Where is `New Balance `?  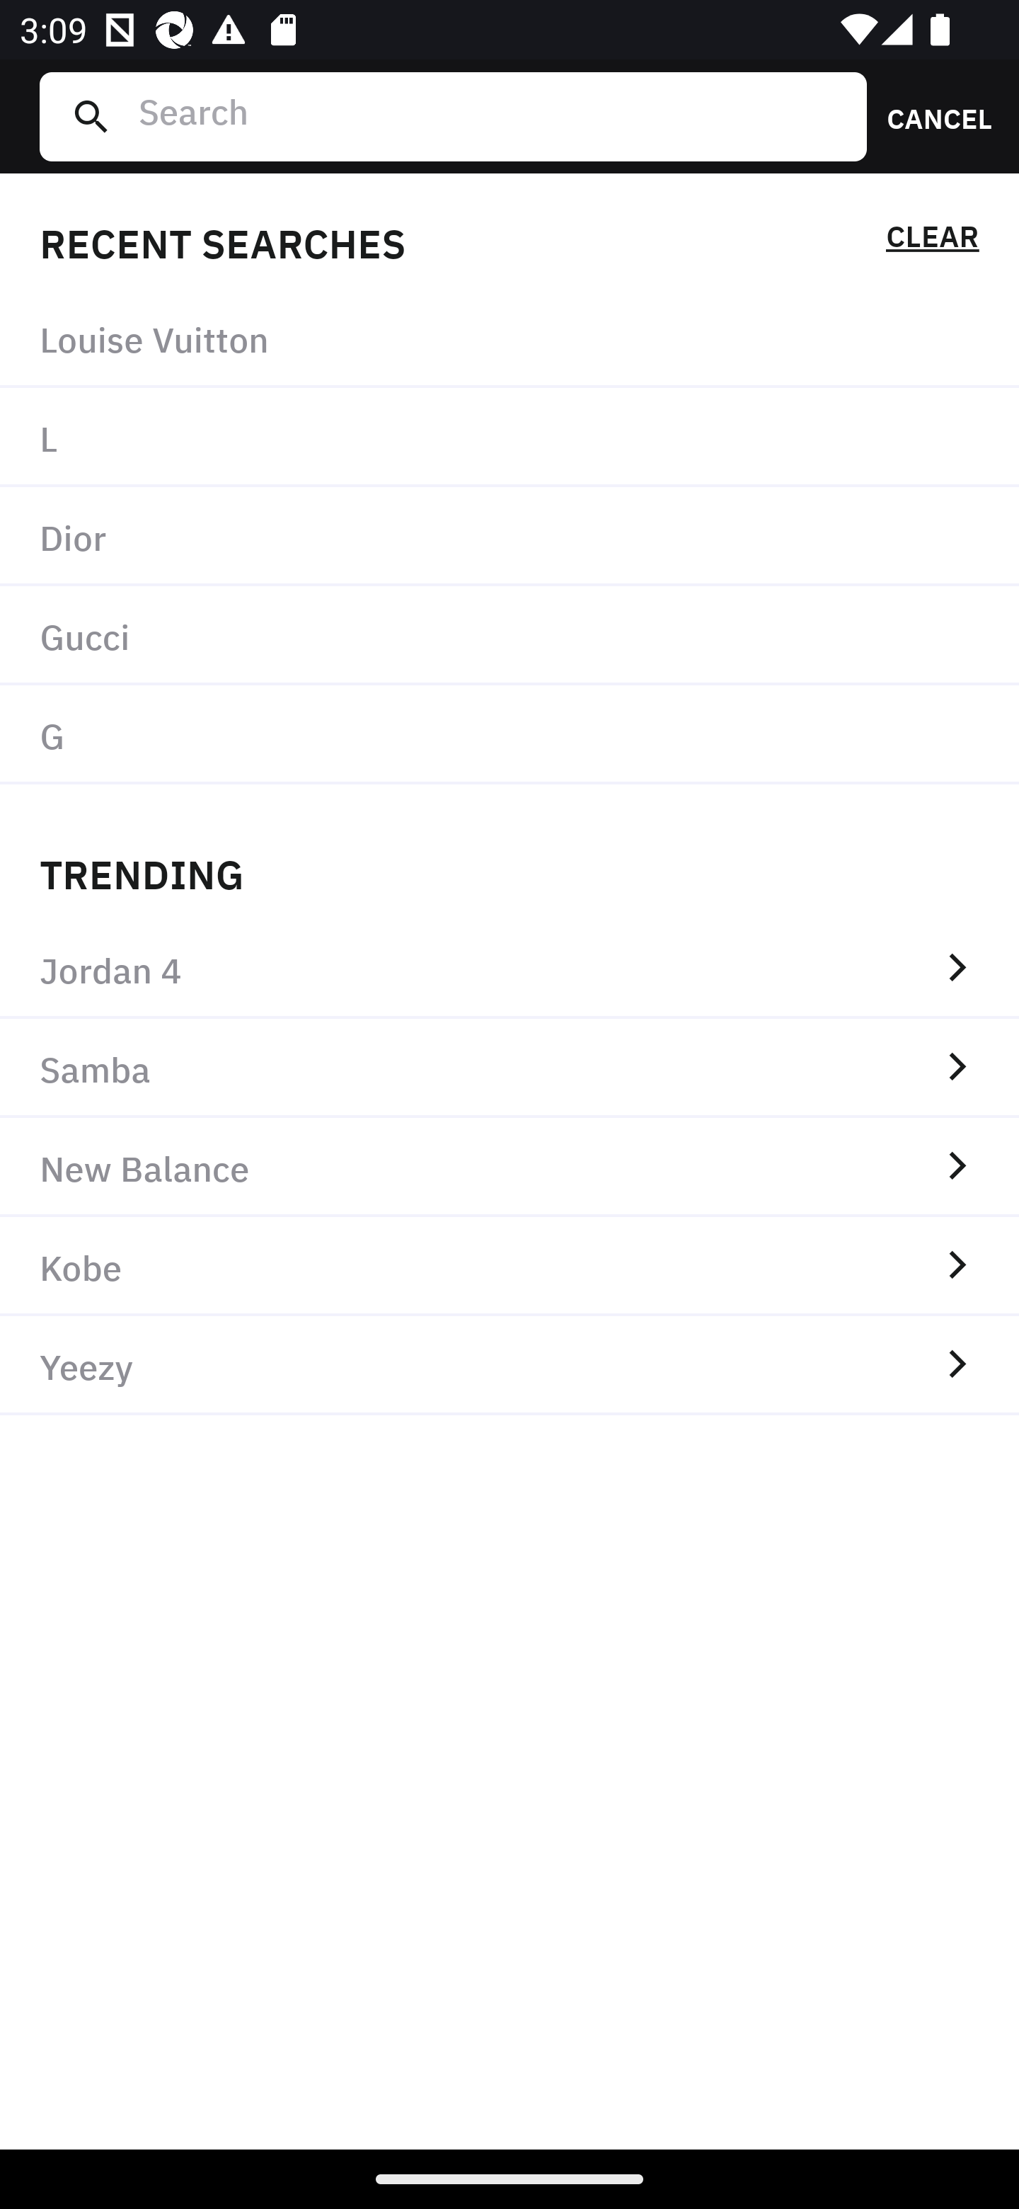 New Balance  is located at coordinates (509, 1167).